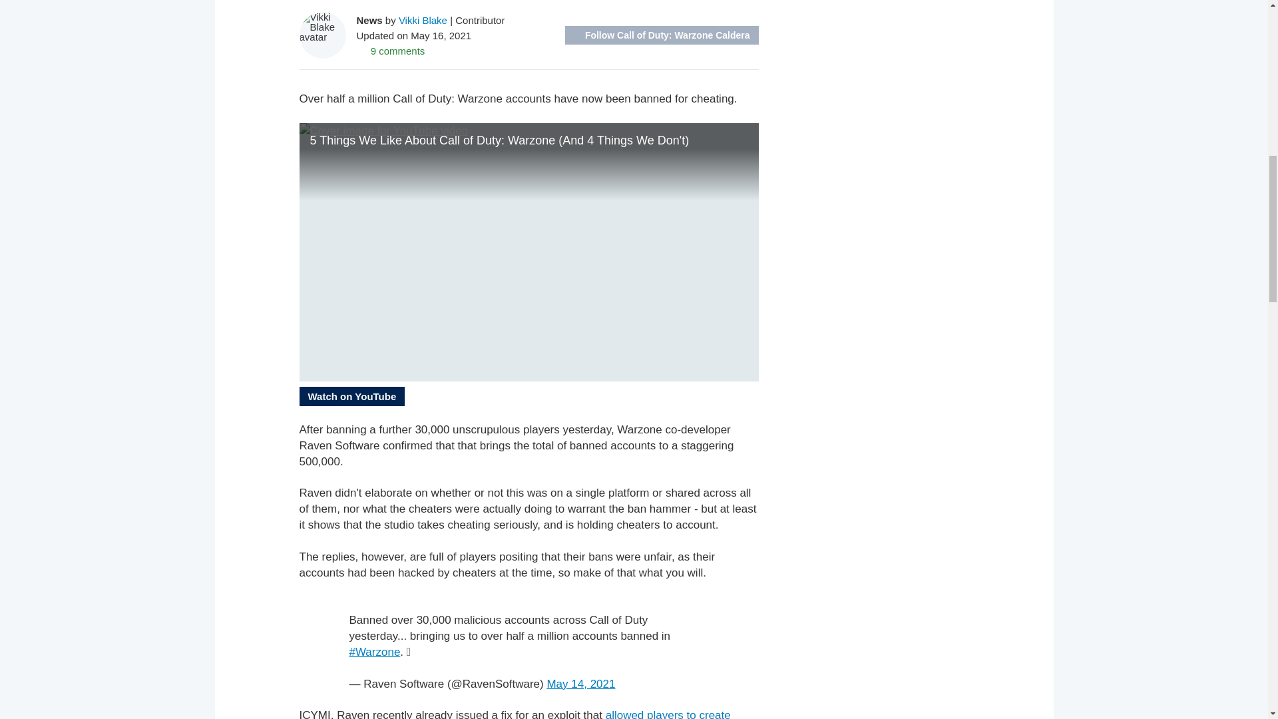  I want to click on allowed players to create unbreakable gas masks, so click(515, 714).